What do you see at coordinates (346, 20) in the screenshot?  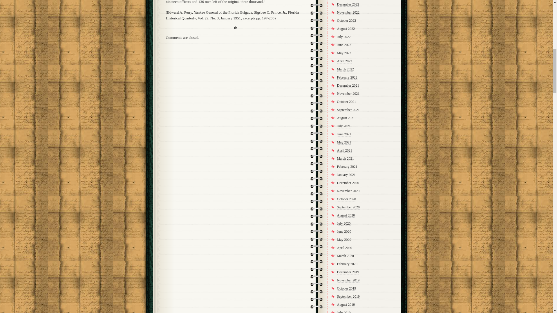 I see `October 2022` at bounding box center [346, 20].